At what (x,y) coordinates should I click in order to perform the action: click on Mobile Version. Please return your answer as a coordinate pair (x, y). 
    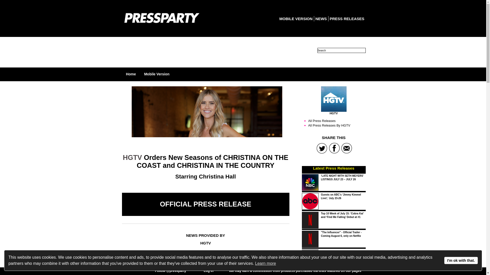
    Looking at the image, I should click on (157, 74).